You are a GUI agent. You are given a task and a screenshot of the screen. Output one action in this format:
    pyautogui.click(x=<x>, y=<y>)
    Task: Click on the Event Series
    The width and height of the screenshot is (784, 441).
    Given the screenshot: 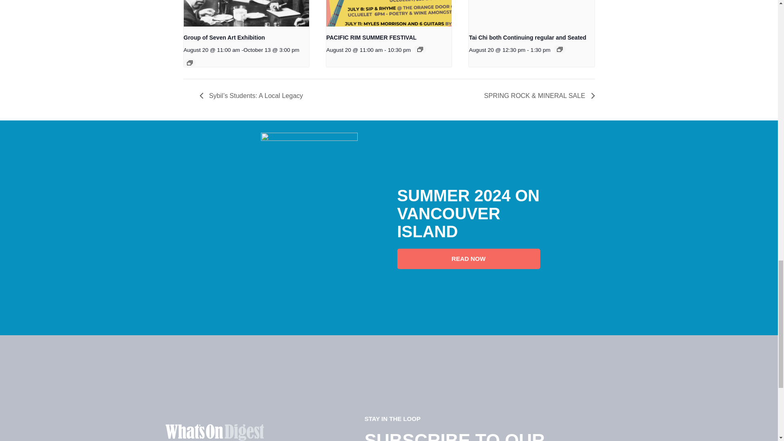 What is the action you would take?
    pyautogui.click(x=420, y=49)
    